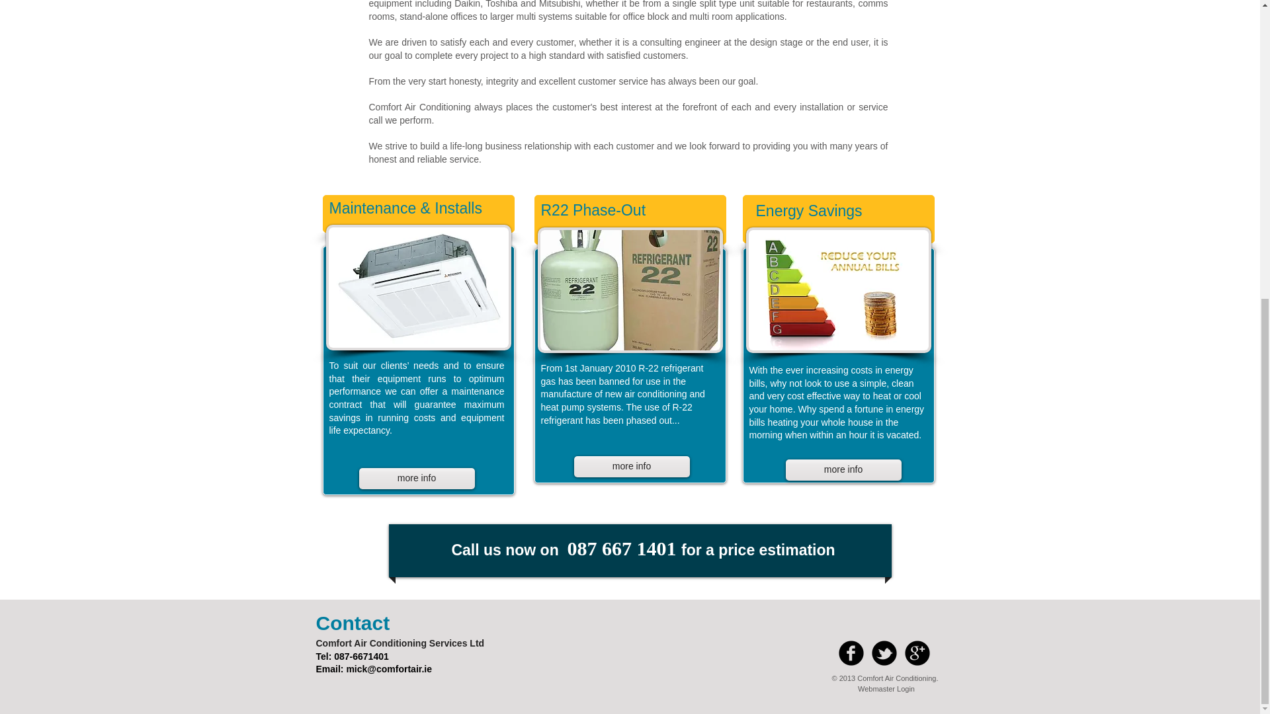 This screenshot has height=714, width=1270. Describe the element at coordinates (886, 689) in the screenshot. I see `Webmaster Login` at that location.